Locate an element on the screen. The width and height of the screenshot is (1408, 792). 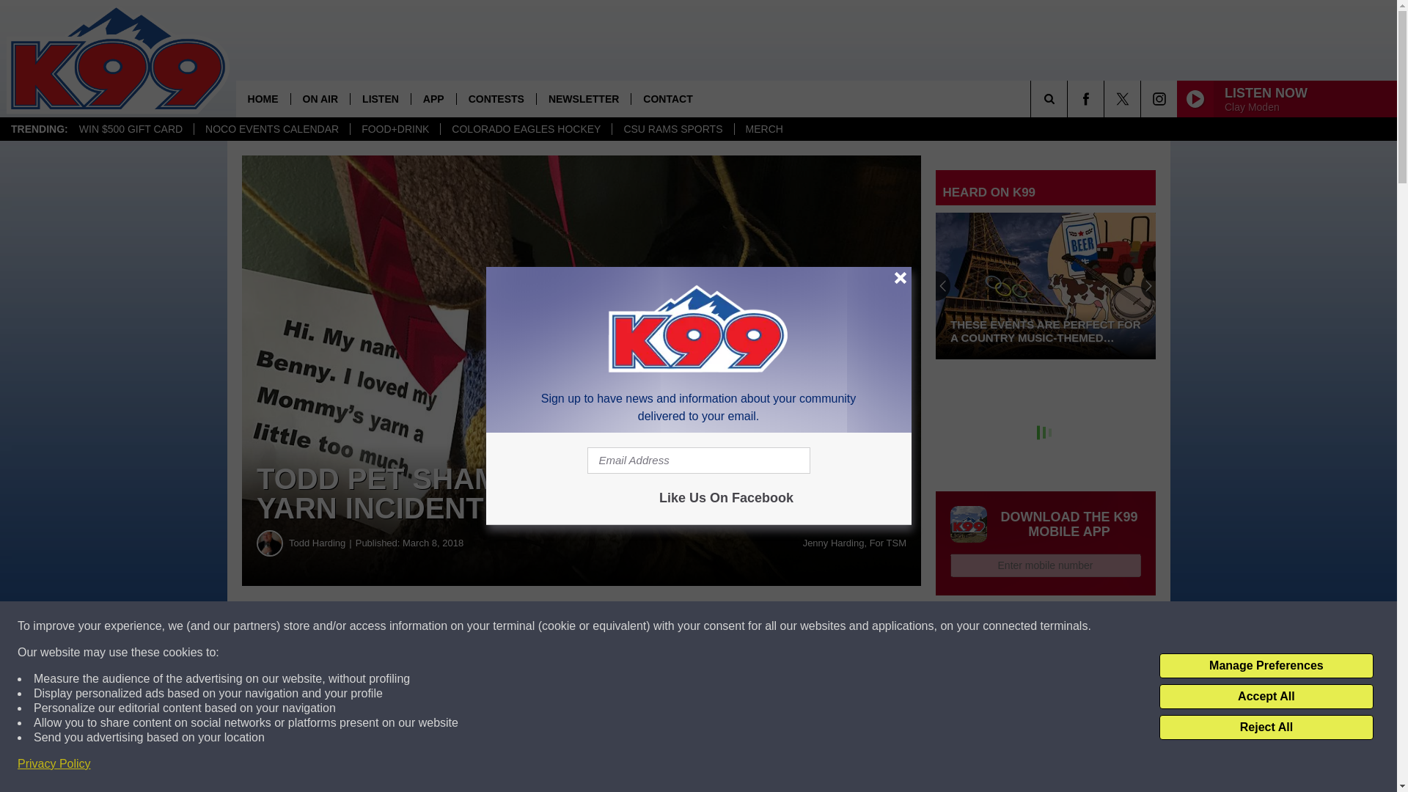
Privacy Policy is located at coordinates (54, 764).